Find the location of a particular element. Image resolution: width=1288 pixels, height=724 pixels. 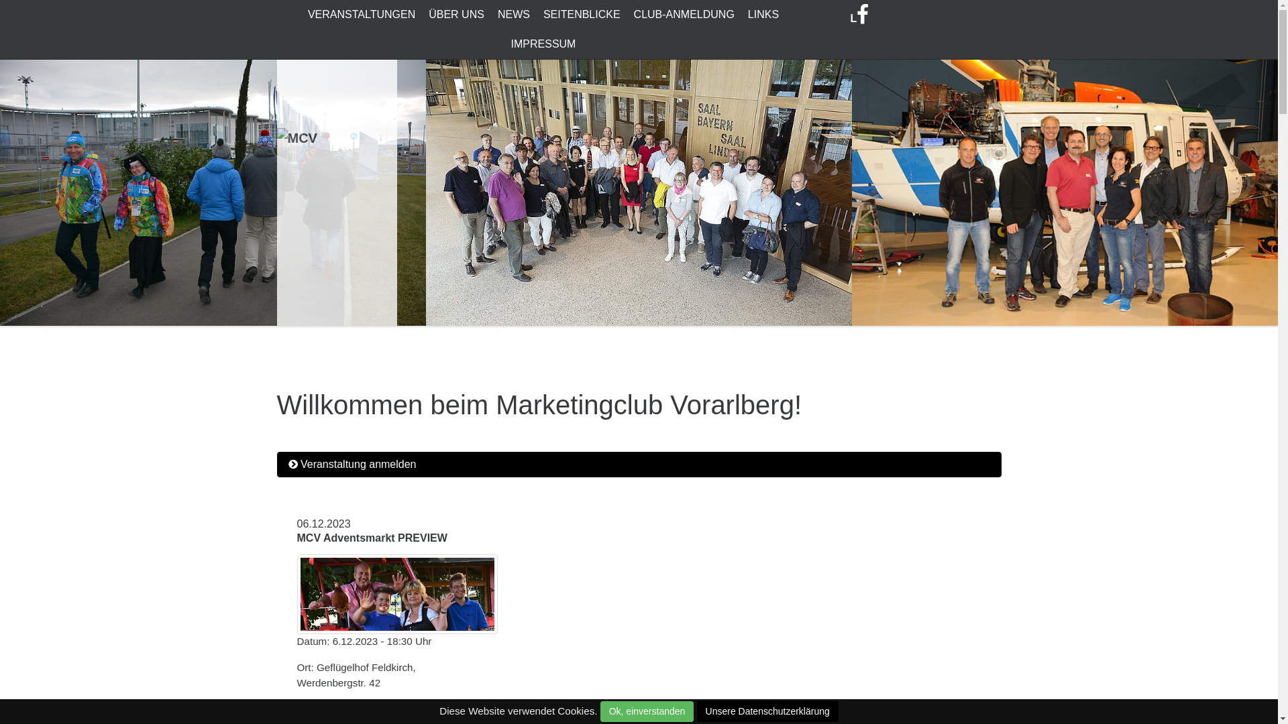

Ok, einverstanden is located at coordinates (647, 712).